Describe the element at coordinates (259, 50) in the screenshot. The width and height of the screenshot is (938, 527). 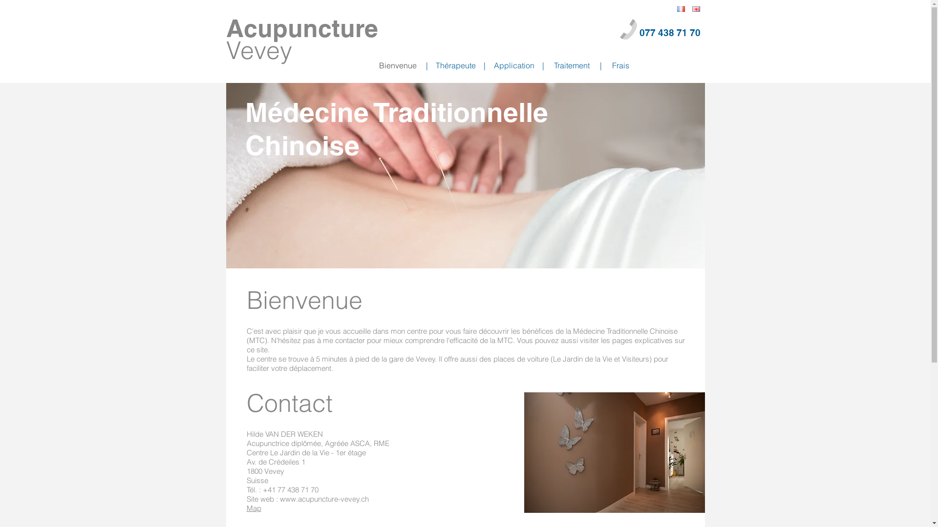
I see `Vevey` at that location.